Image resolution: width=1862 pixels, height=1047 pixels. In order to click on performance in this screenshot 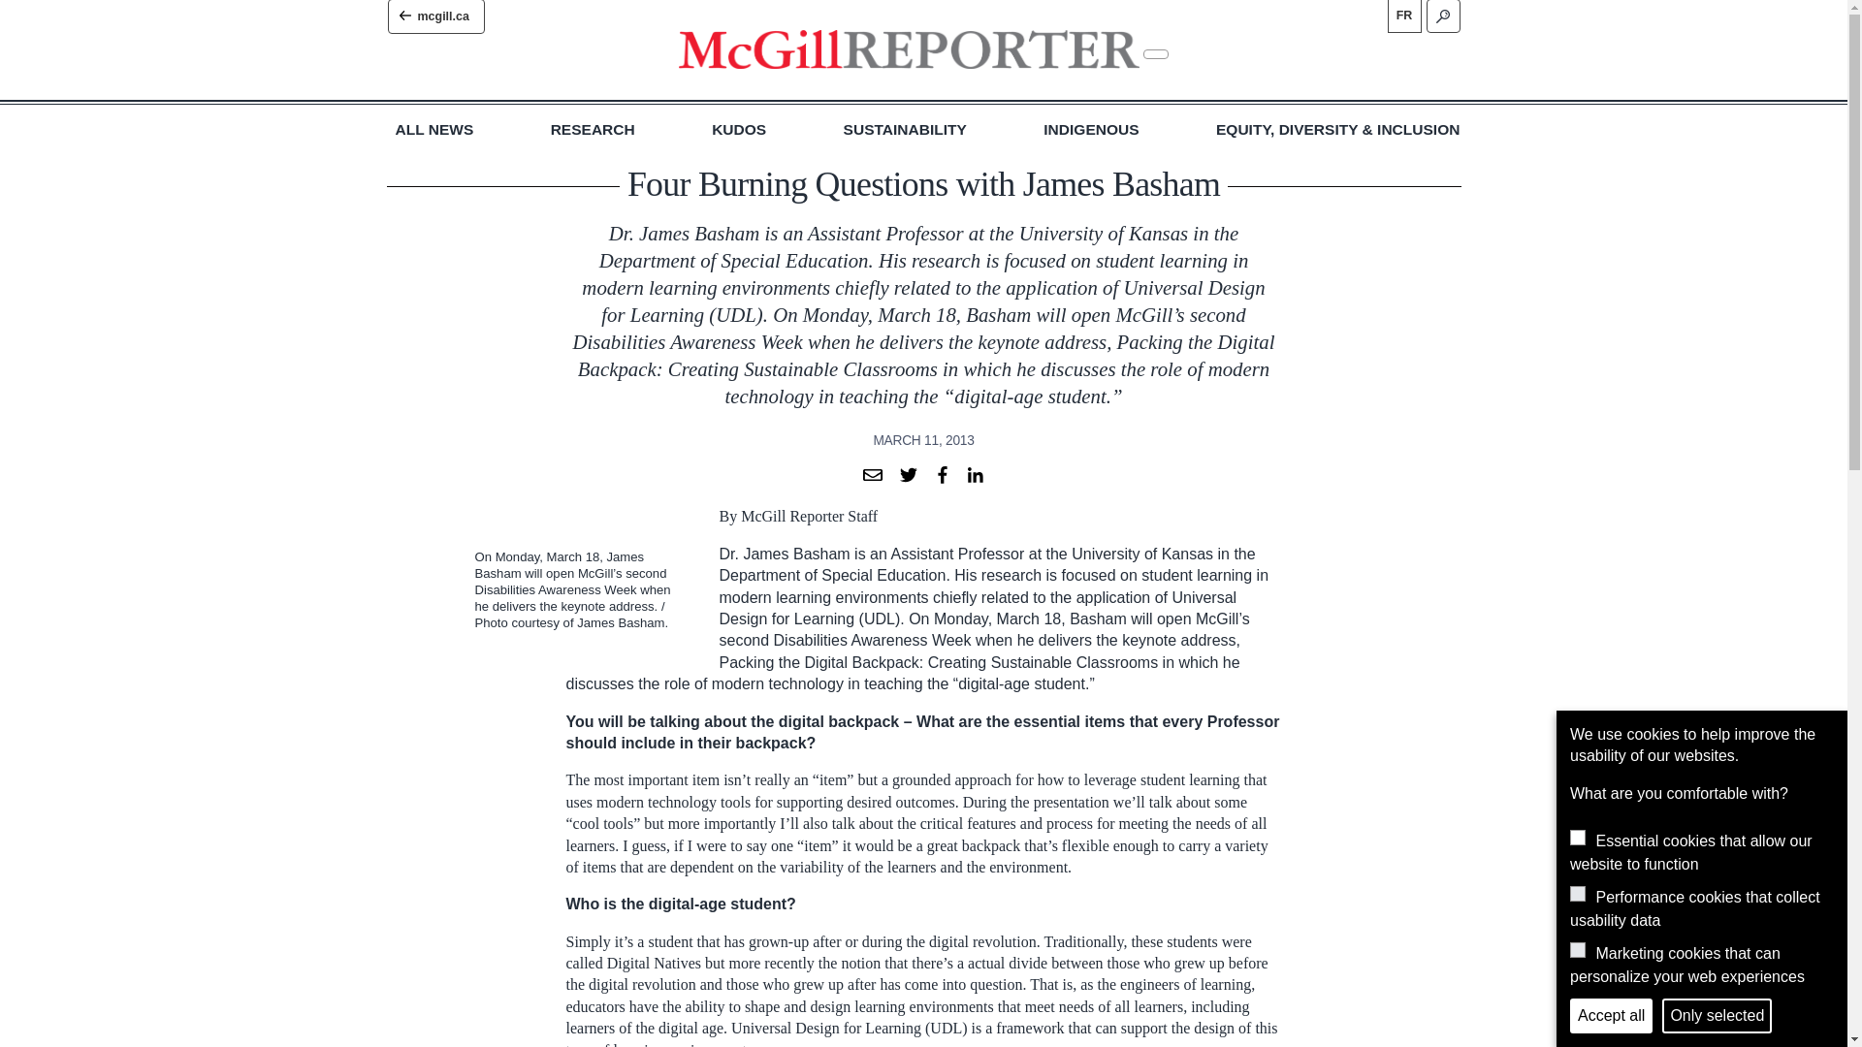, I will do `click(1577, 893)`.